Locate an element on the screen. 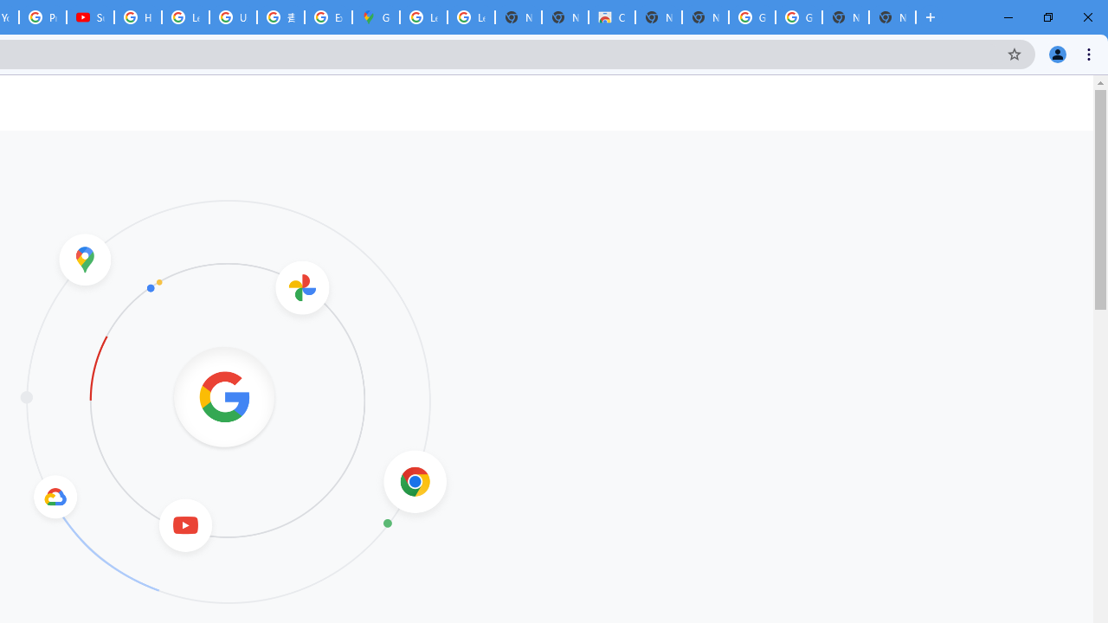 Image resolution: width=1108 pixels, height=623 pixels. Subscriptions - YouTube is located at coordinates (90, 17).